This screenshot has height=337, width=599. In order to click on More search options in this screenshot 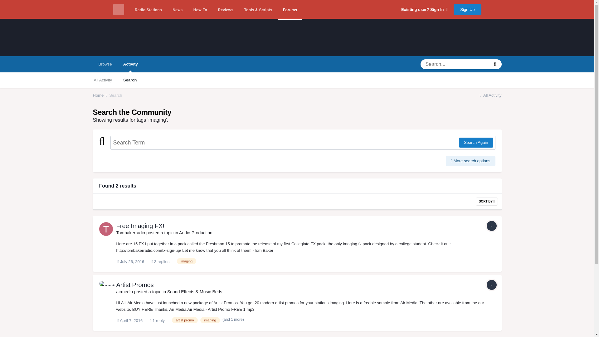, I will do `click(470, 161)`.